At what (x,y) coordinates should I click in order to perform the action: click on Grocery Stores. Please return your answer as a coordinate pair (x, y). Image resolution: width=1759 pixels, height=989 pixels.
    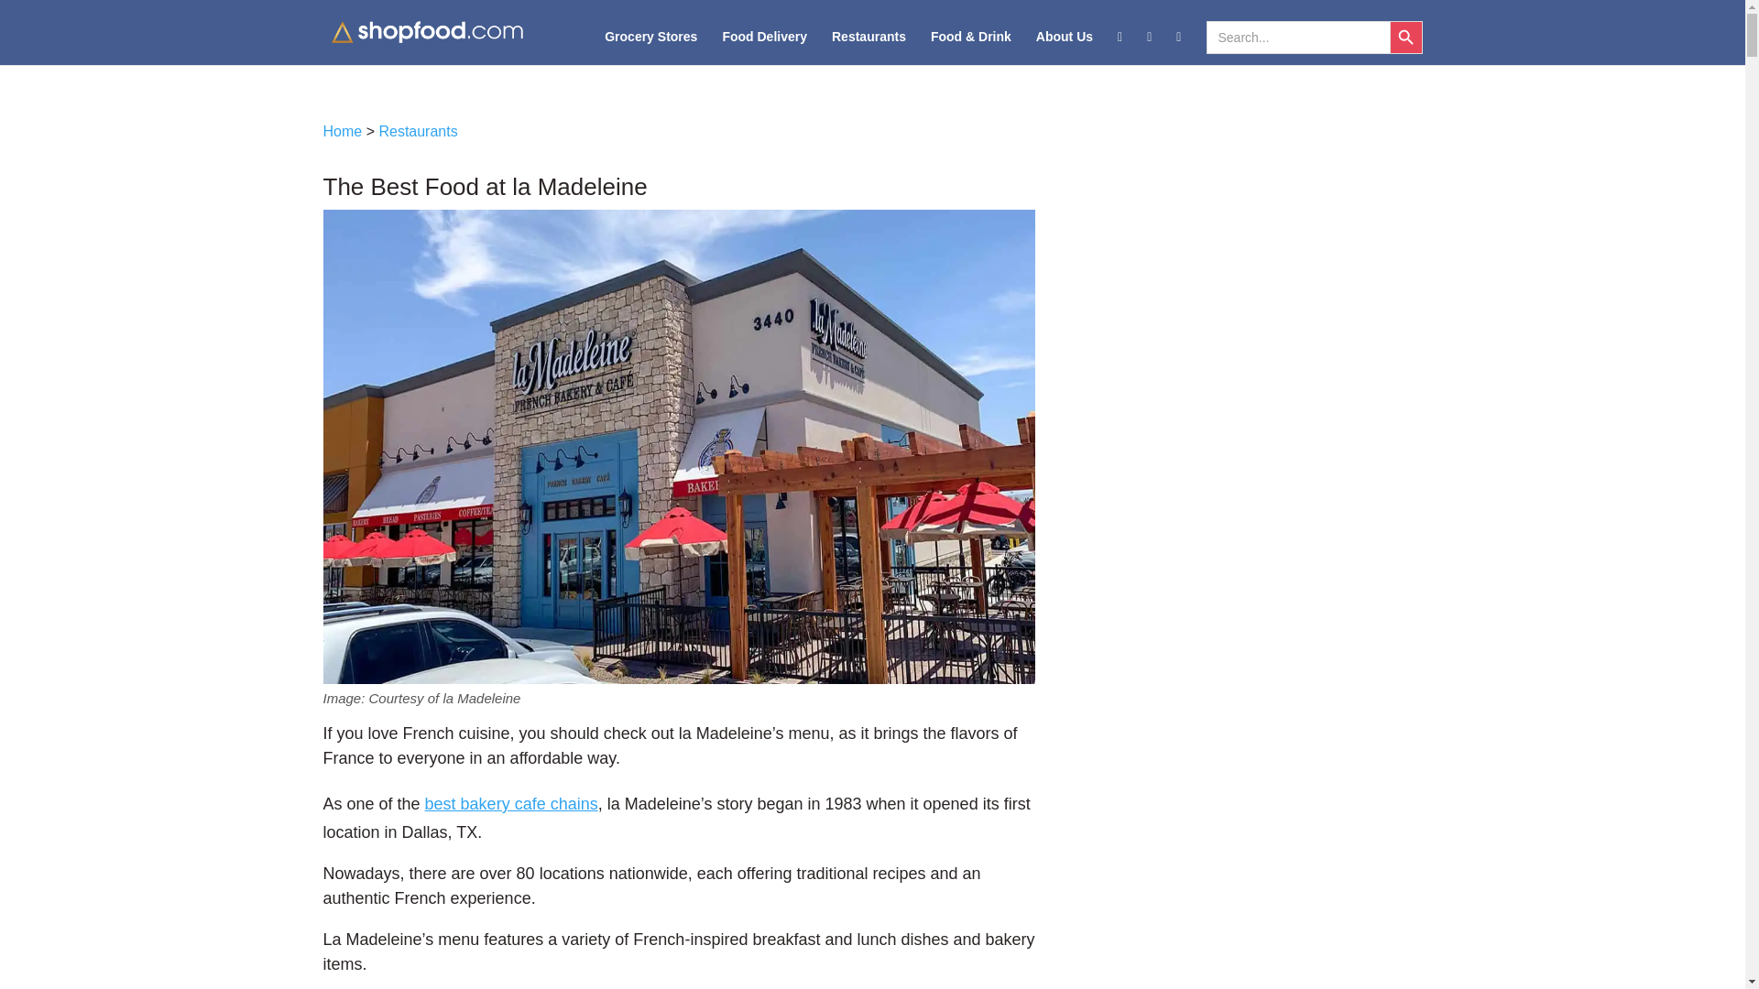
    Looking at the image, I should click on (650, 48).